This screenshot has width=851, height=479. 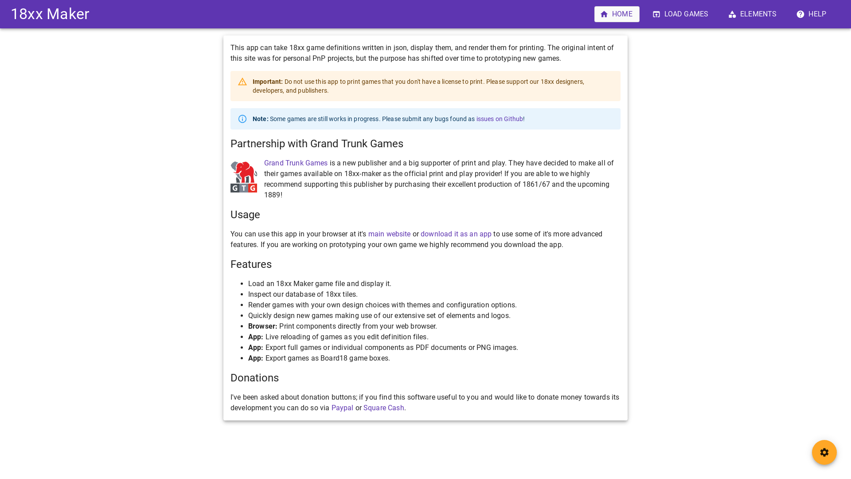 I want to click on Config, so click(x=824, y=452).